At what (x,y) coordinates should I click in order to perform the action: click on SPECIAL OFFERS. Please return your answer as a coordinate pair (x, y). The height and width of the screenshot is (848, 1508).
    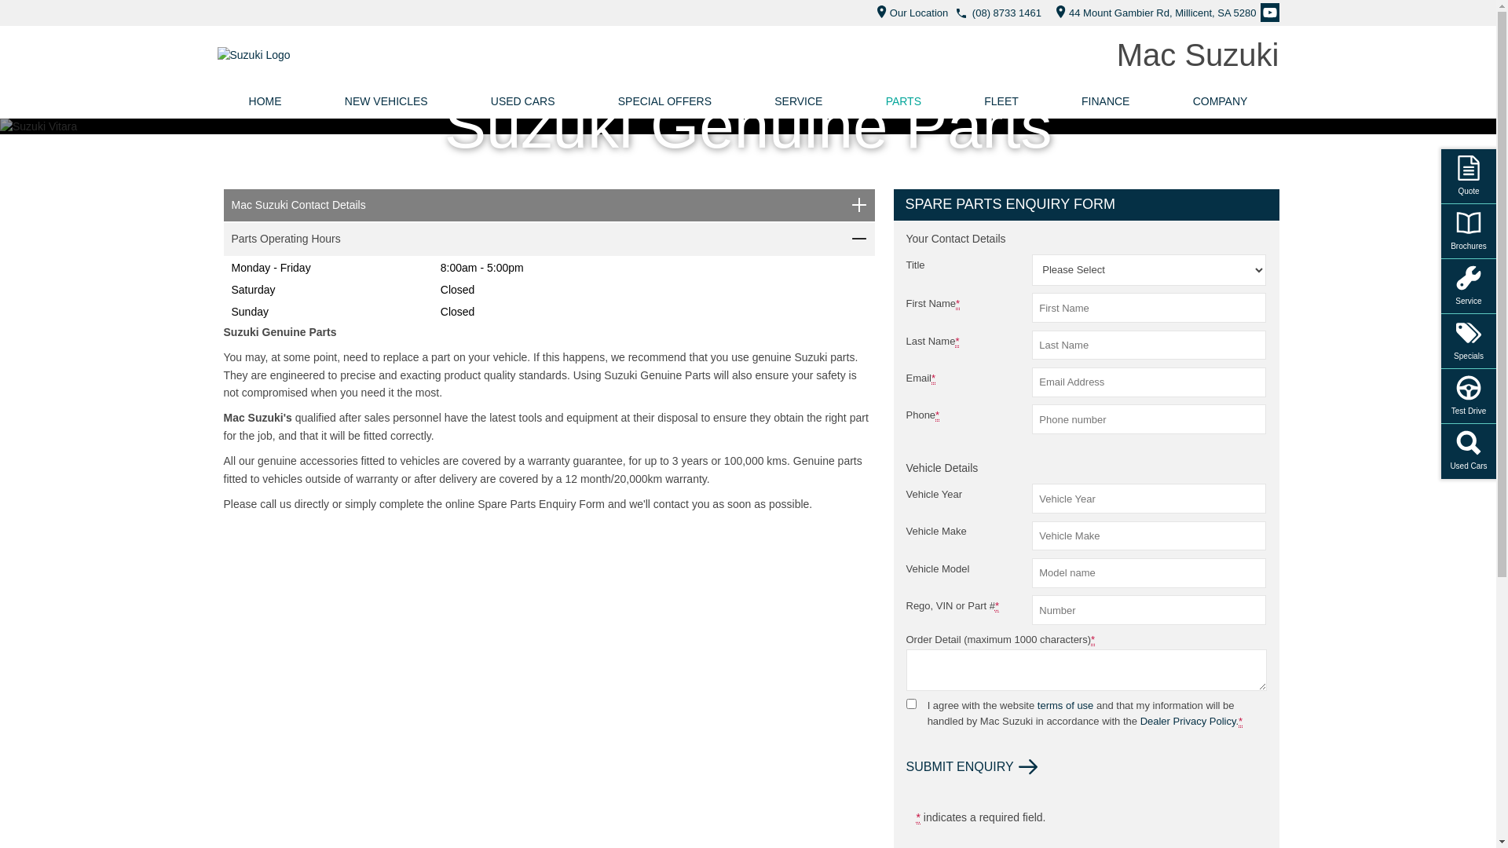
    Looking at the image, I should click on (665, 101).